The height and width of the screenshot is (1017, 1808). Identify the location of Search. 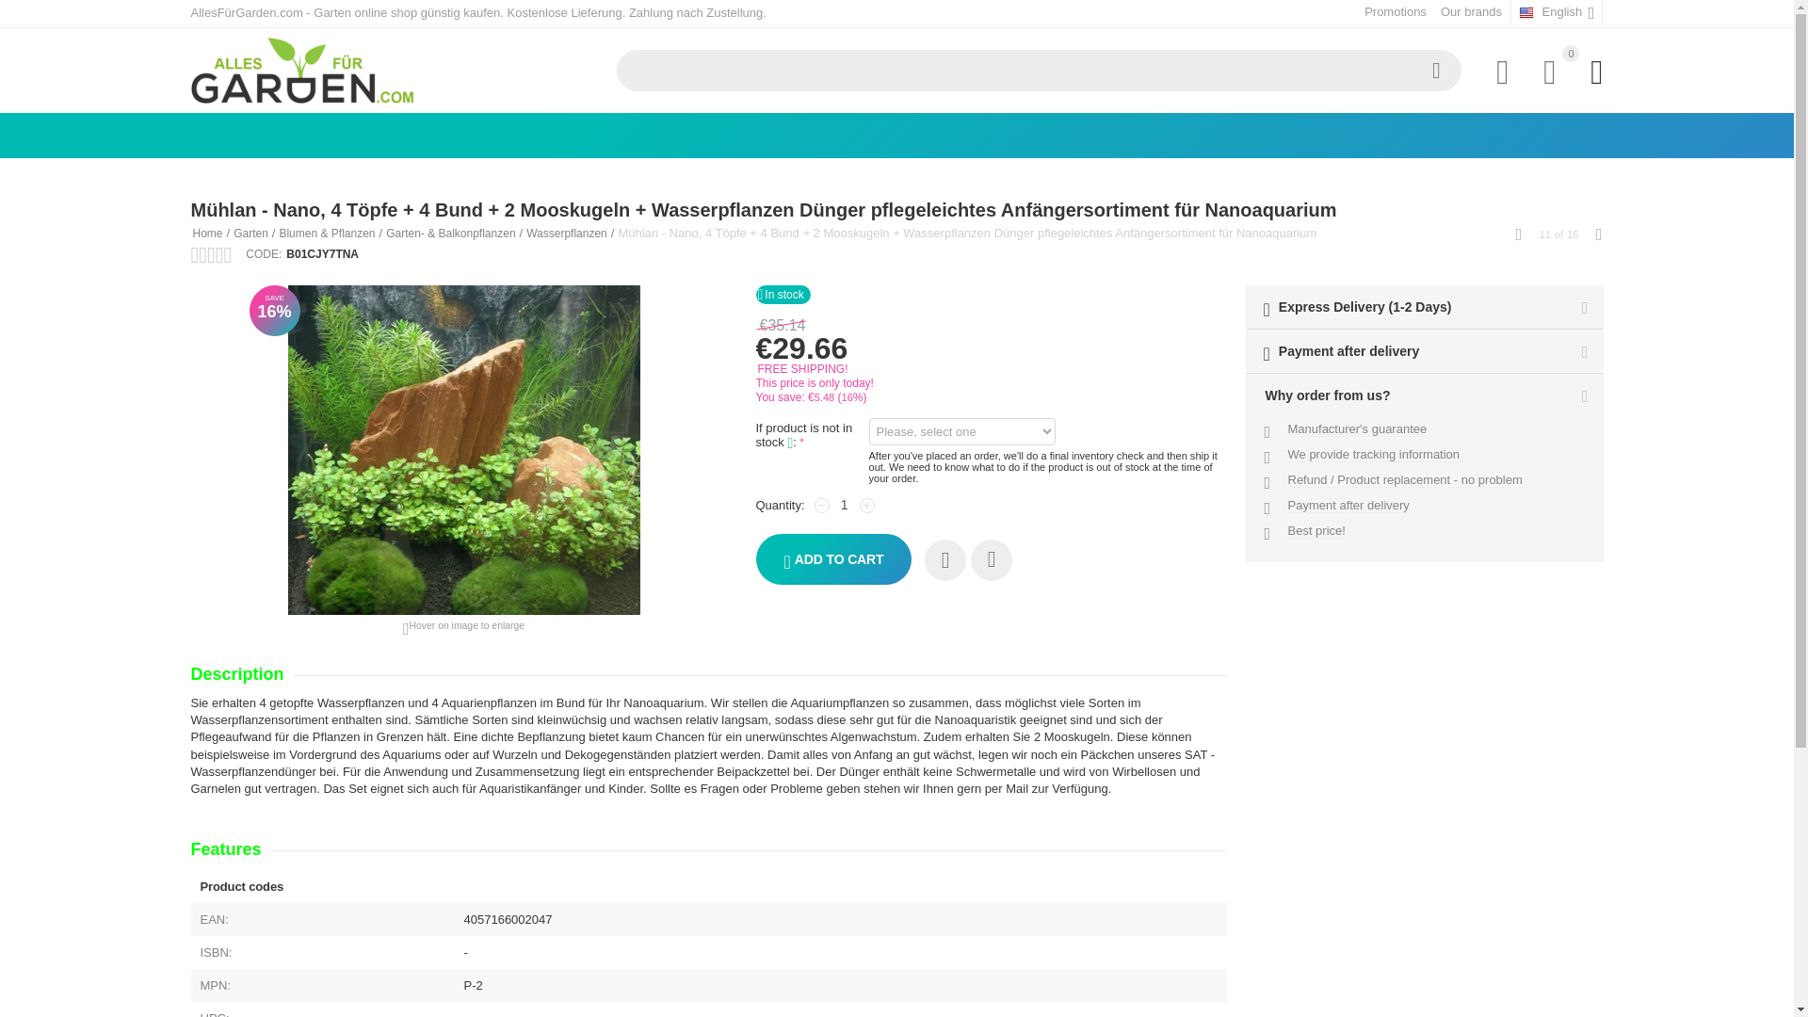
(1436, 70).